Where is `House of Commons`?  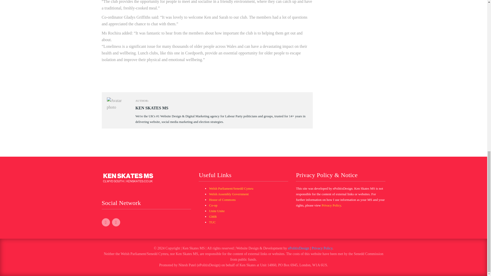
House of Commons is located at coordinates (222, 200).